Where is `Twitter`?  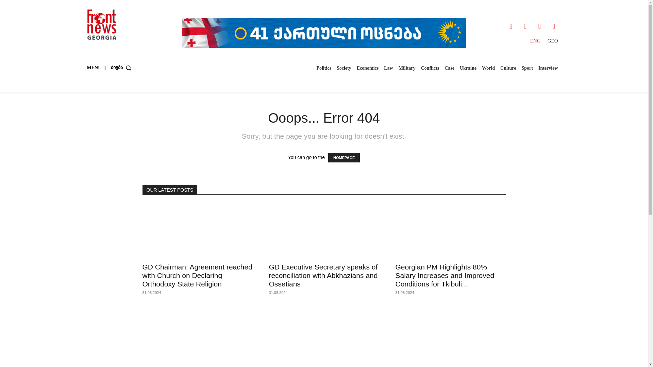
Twitter is located at coordinates (539, 26).